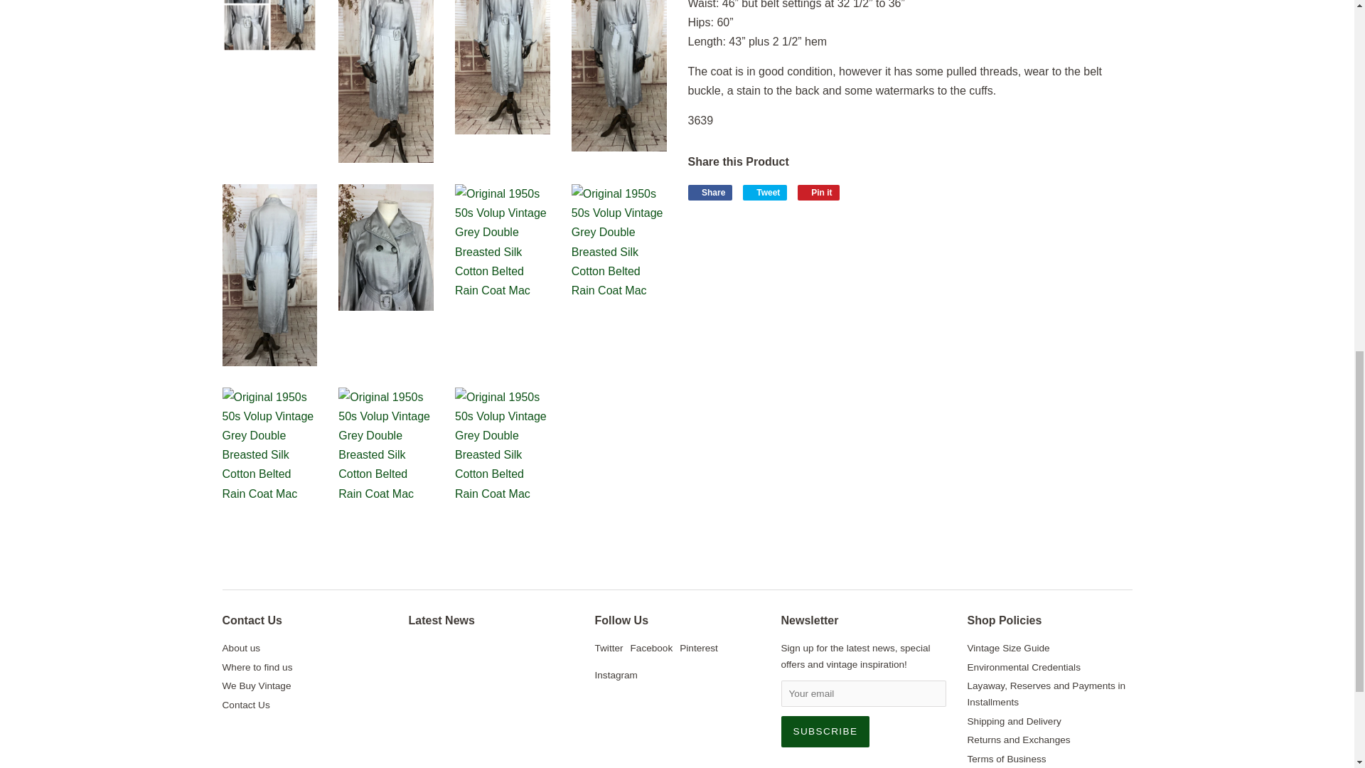 The width and height of the screenshot is (1365, 768). Describe the element at coordinates (765, 192) in the screenshot. I see `Tweet on Twitter` at that location.